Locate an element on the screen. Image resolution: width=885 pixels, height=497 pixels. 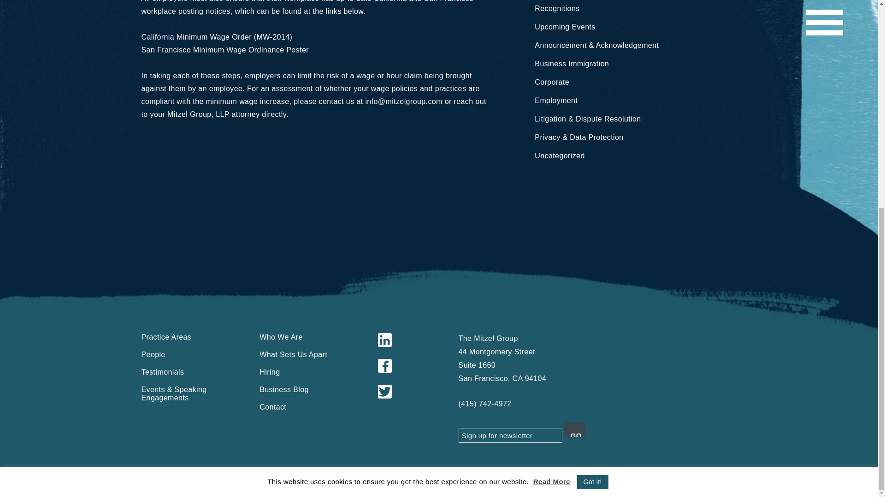
People is located at coordinates (153, 354).